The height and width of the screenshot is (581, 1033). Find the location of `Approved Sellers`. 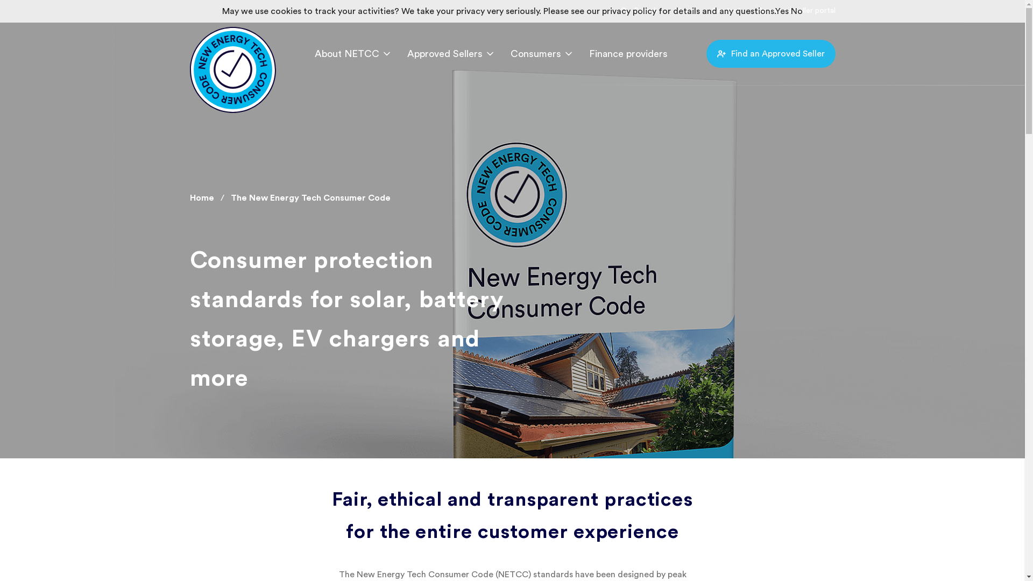

Approved Sellers is located at coordinates (450, 54).